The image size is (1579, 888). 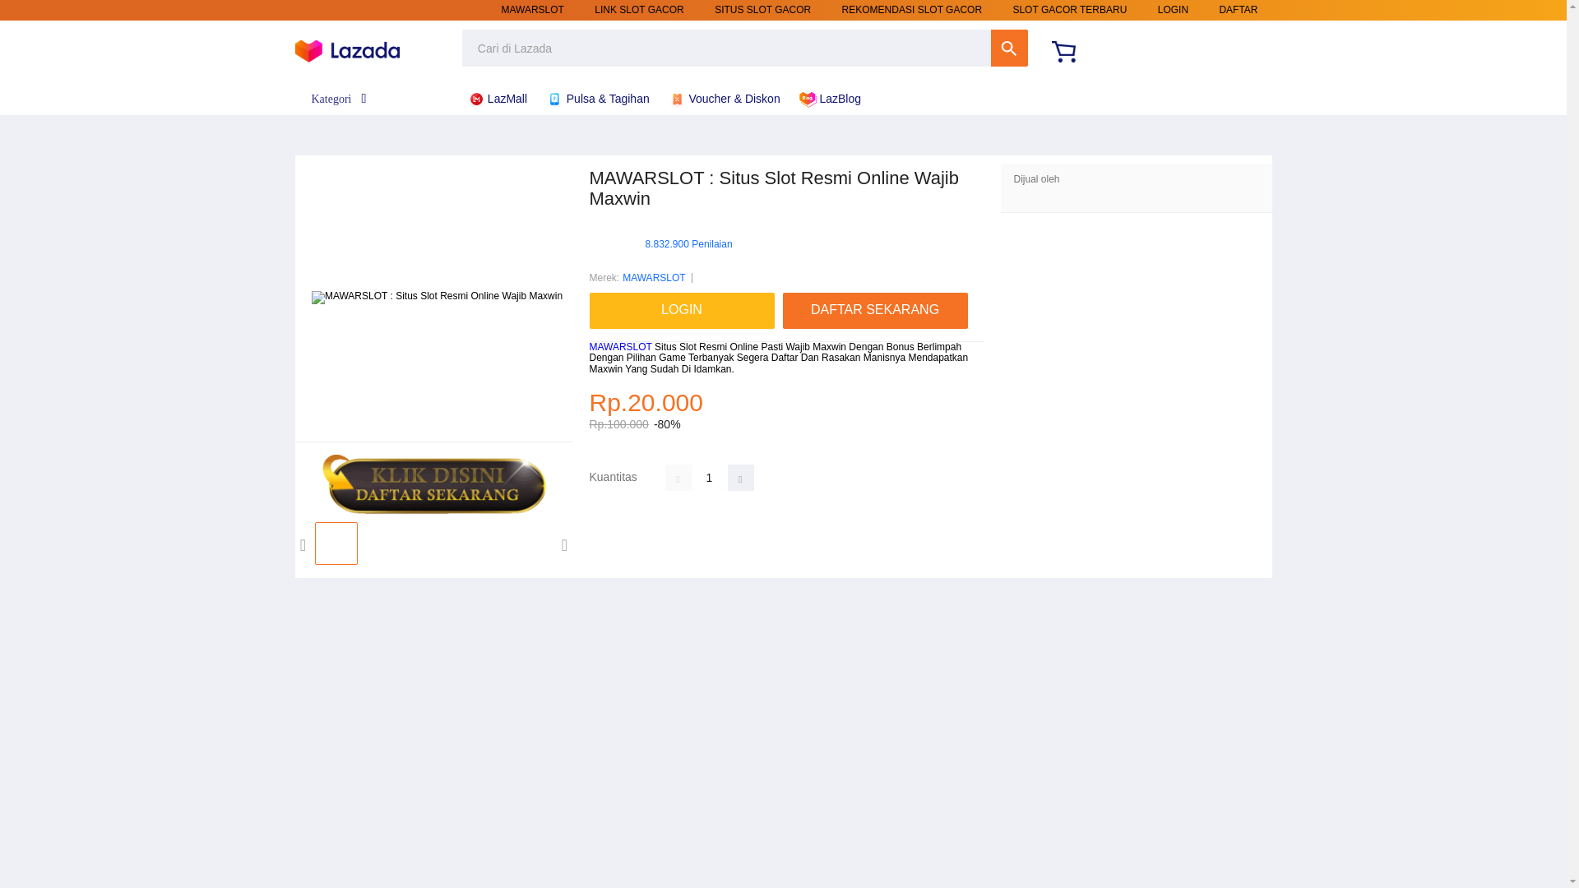 I want to click on MAWARSLOT, so click(x=533, y=10).